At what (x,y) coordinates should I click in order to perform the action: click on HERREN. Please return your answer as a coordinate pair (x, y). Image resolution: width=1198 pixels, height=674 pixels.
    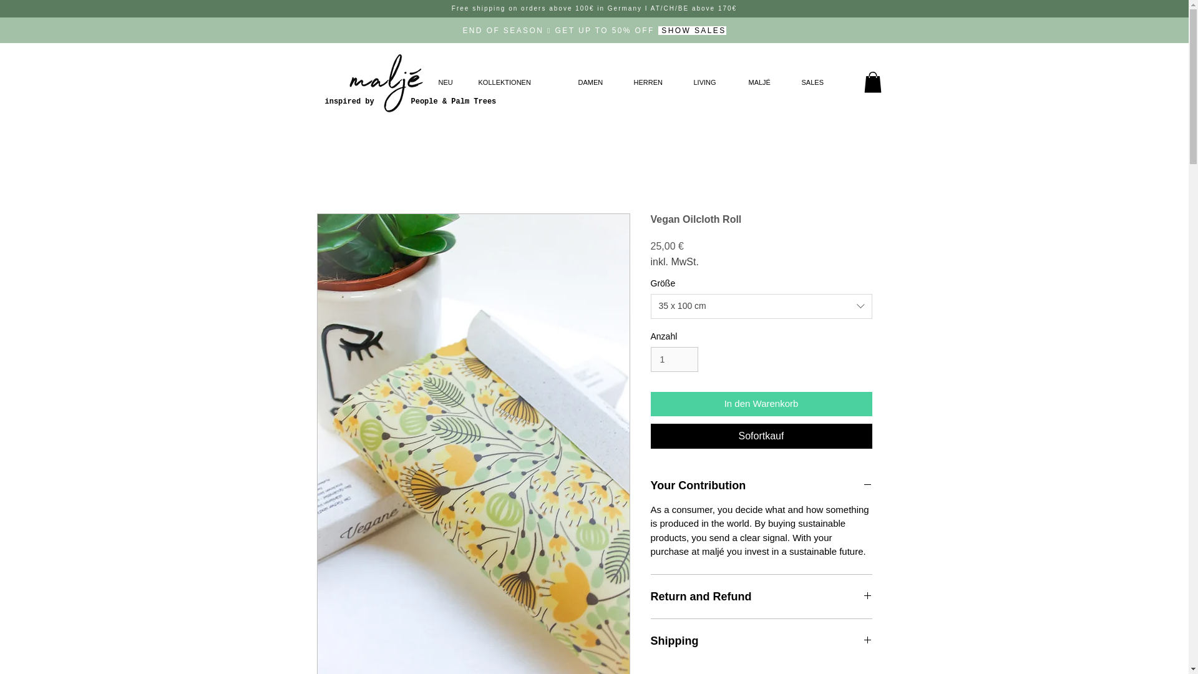
    Looking at the image, I should click on (654, 82).